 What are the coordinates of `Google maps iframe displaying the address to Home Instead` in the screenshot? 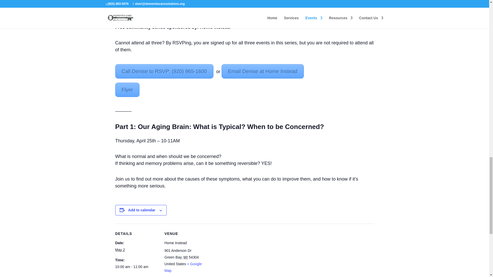 It's located at (240, 254).